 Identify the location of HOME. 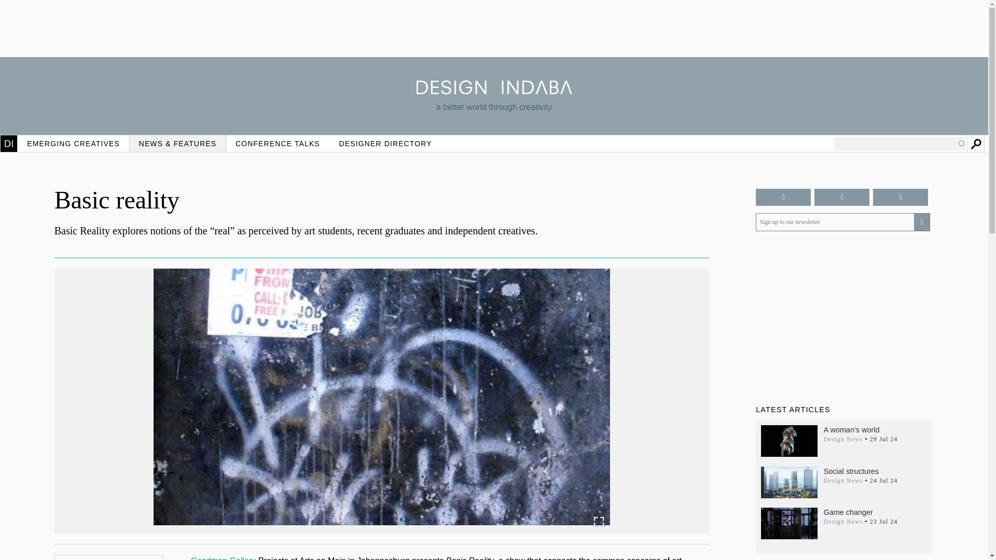
(9, 143).